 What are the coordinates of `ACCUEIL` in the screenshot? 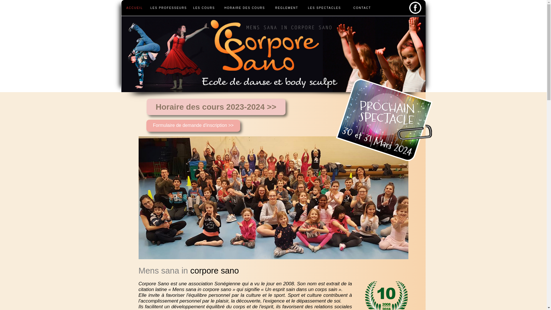 It's located at (134, 8).